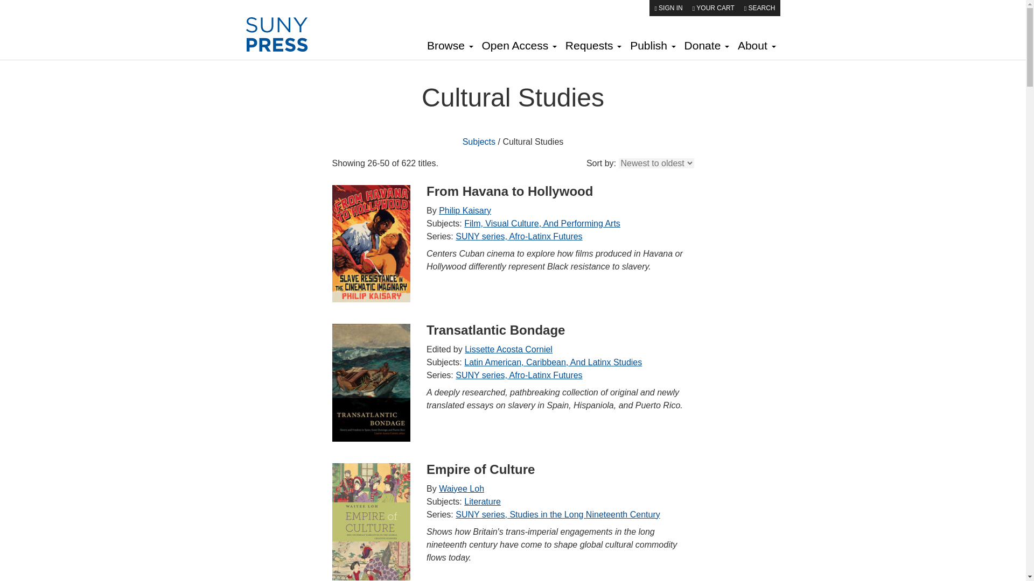  Describe the element at coordinates (593, 47) in the screenshot. I see `Requests` at that location.